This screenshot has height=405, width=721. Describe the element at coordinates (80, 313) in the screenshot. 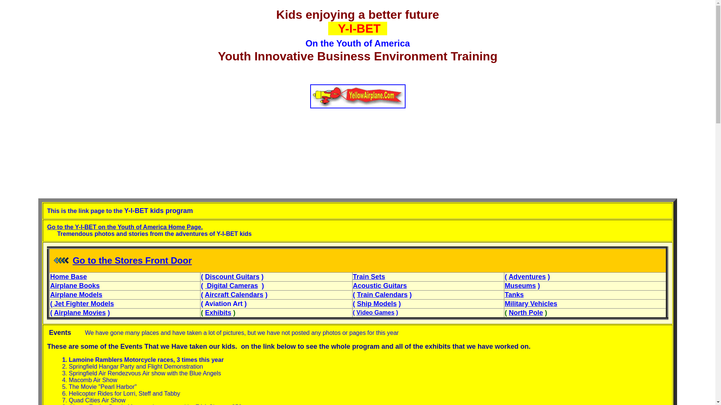

I see `Airplane Movies` at that location.